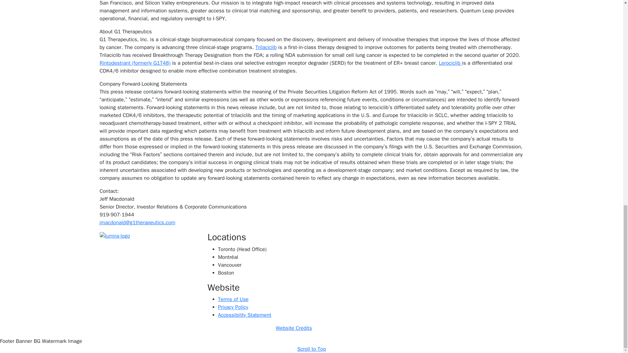 This screenshot has height=353, width=628. I want to click on Vancouver, so click(230, 265).